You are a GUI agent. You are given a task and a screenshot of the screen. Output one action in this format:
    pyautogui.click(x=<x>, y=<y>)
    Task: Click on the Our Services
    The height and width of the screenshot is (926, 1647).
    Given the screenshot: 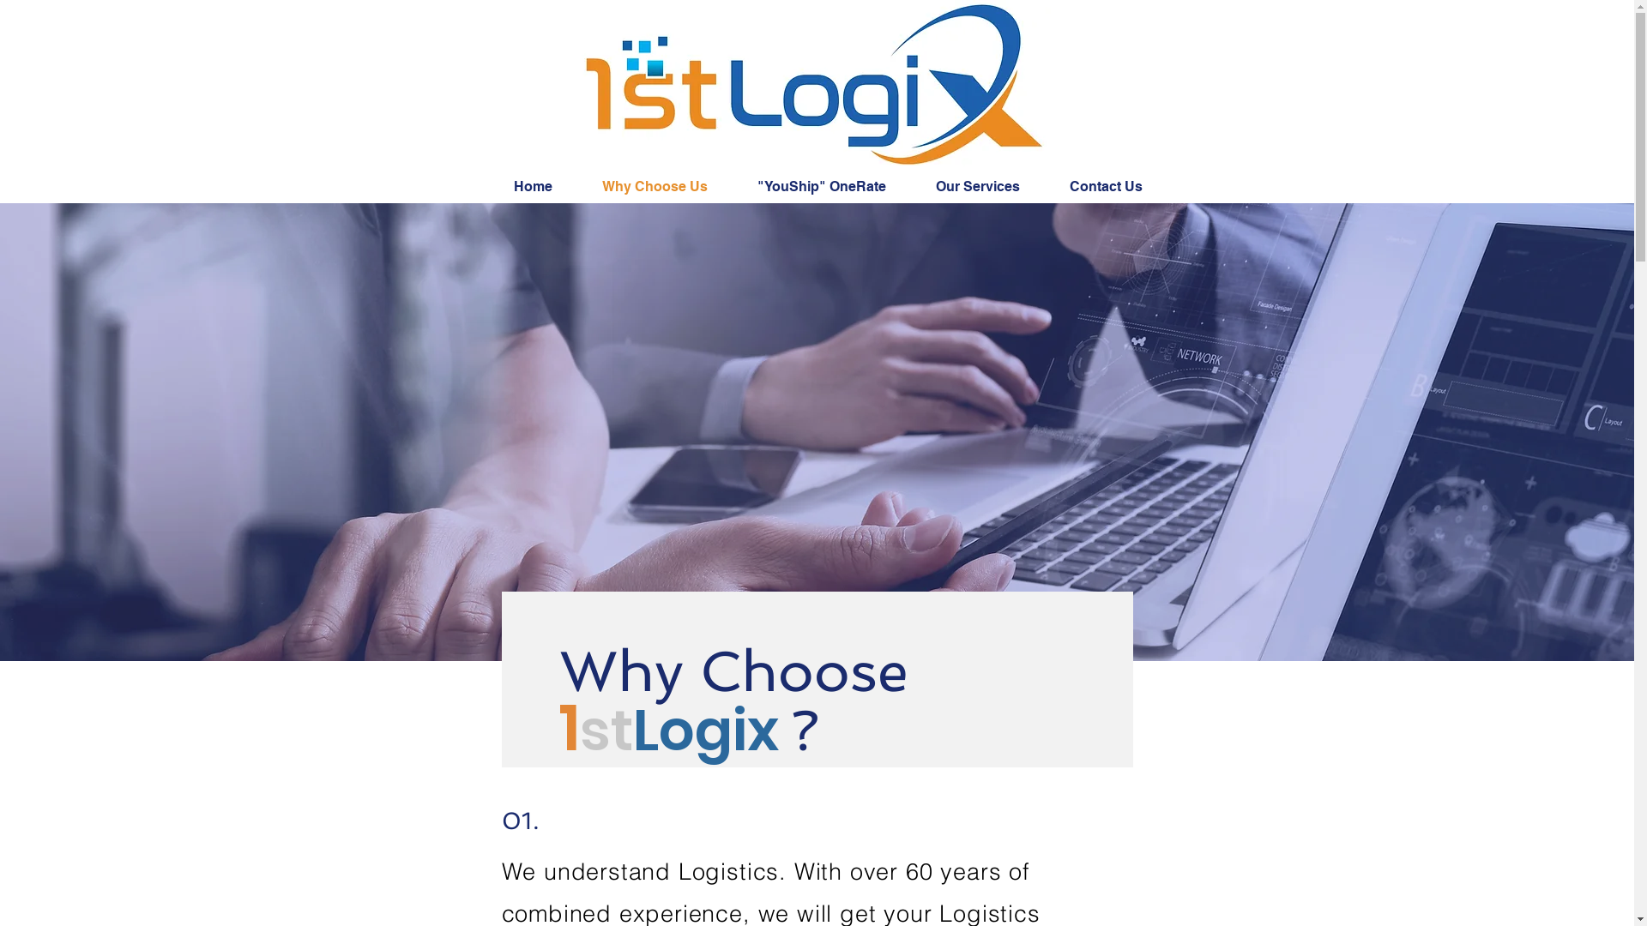 What is the action you would take?
    pyautogui.click(x=990, y=187)
    